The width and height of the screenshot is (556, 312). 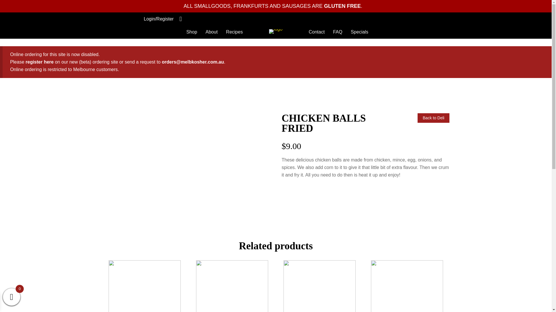 What do you see at coordinates (317, 32) in the screenshot?
I see `Contact` at bounding box center [317, 32].